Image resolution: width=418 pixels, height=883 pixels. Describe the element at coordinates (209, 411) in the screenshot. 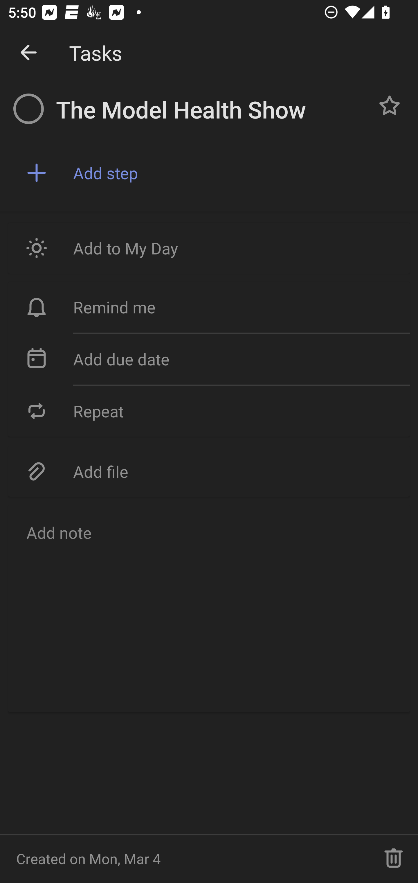

I see `Repeat` at that location.